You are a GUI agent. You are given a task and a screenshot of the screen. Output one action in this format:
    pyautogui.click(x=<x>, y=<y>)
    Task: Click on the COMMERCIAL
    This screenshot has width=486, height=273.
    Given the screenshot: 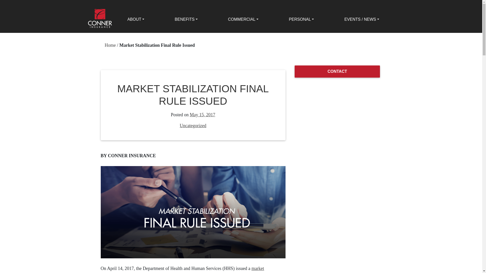 What is the action you would take?
    pyautogui.click(x=244, y=19)
    